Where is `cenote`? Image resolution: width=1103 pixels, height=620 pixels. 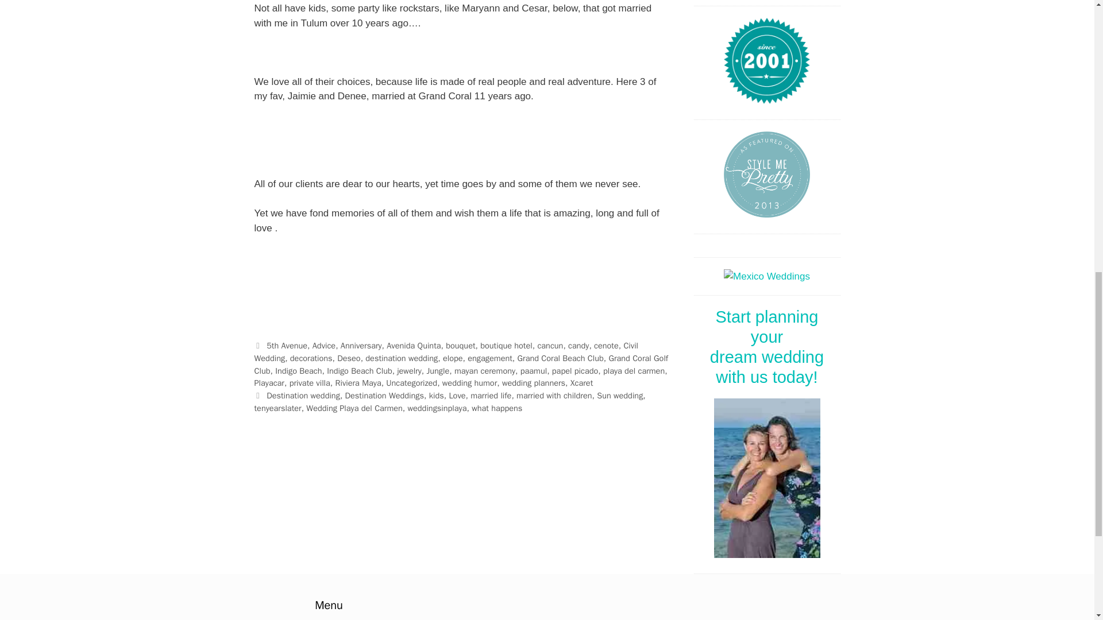
cenote is located at coordinates (607, 346).